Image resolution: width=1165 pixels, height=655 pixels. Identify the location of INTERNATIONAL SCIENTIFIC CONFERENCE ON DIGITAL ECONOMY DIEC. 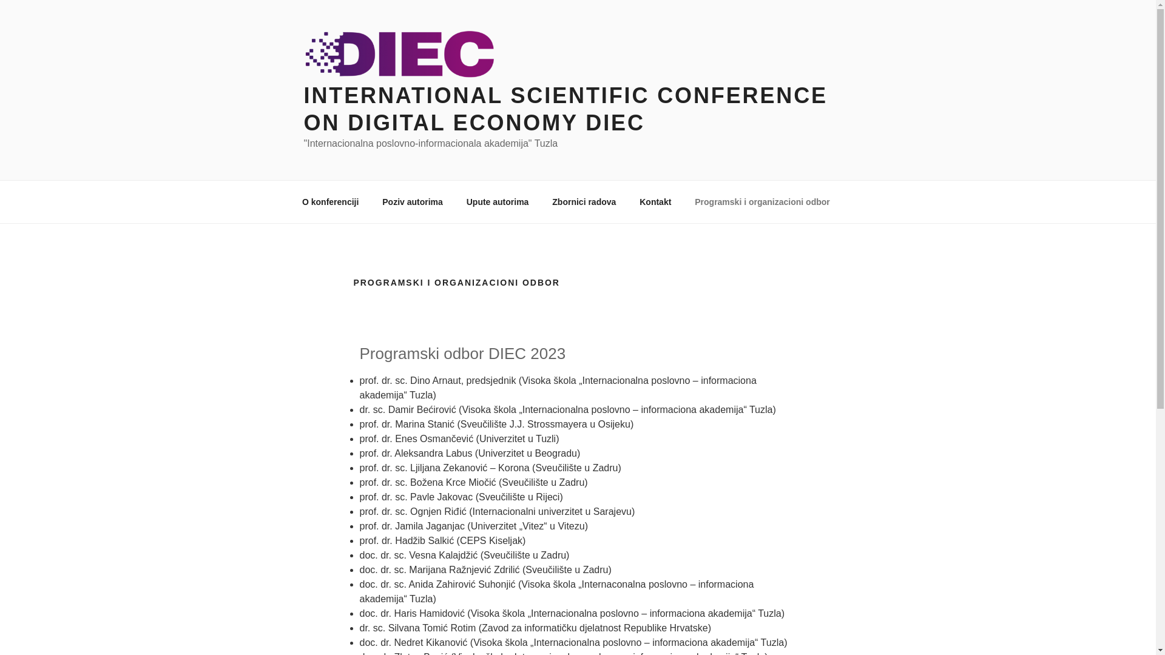
(566, 109).